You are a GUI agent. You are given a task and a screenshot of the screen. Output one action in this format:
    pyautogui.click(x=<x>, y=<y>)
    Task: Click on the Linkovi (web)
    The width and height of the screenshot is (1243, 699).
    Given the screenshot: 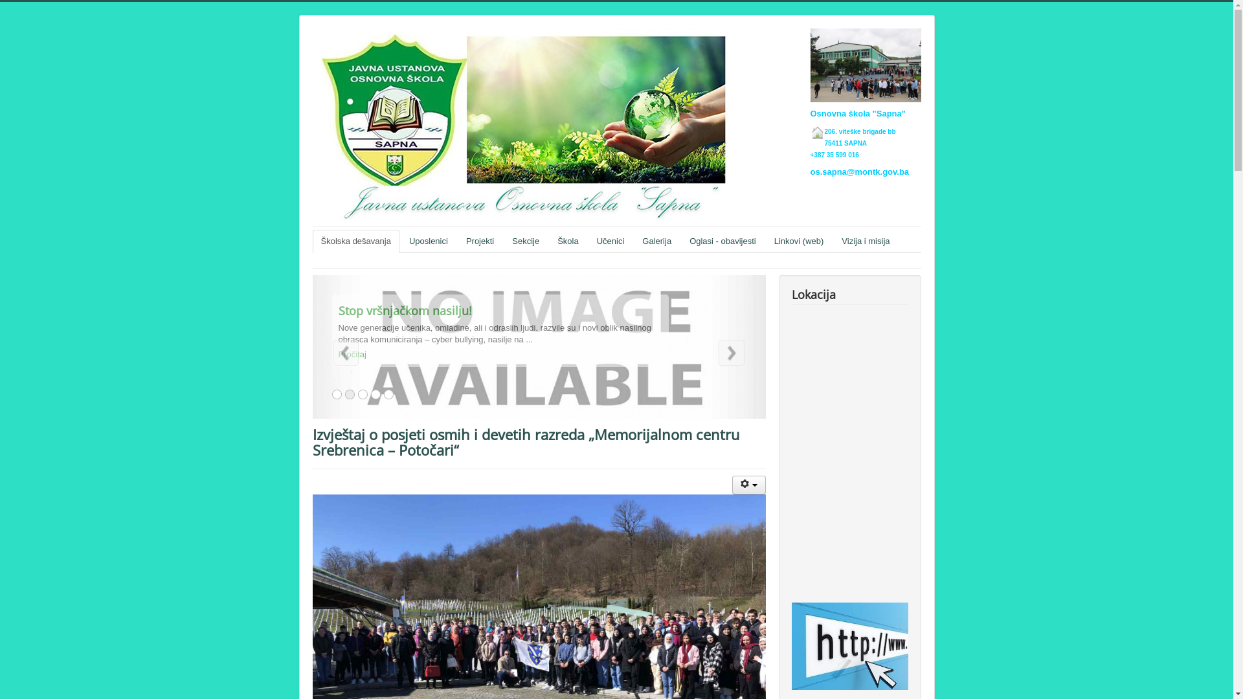 What is the action you would take?
    pyautogui.click(x=799, y=241)
    